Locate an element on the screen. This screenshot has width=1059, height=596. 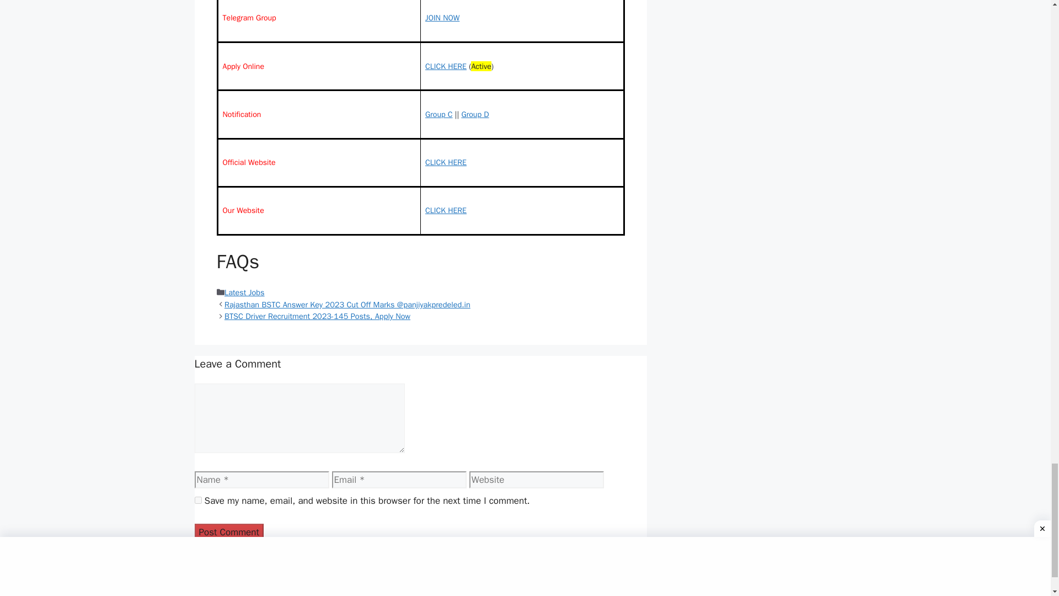
BTSC Driver Recruitment 2023-145 Posts, Apply Now is located at coordinates (318, 316).